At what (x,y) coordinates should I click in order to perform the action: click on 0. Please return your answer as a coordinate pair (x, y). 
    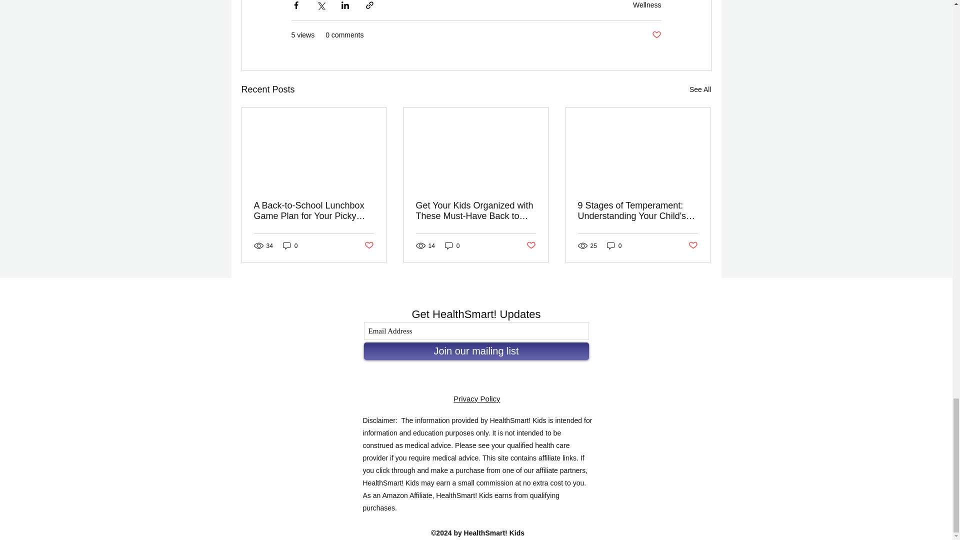
    Looking at the image, I should click on (452, 245).